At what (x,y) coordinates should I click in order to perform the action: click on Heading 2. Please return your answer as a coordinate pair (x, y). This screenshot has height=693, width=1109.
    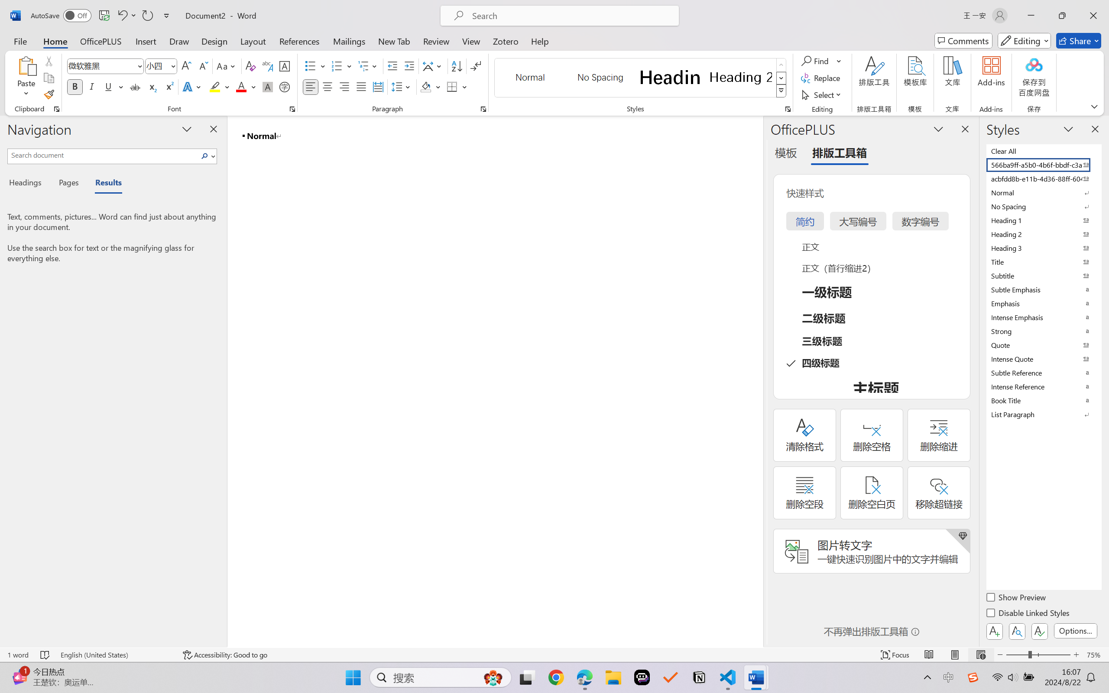
    Looking at the image, I should click on (741, 77).